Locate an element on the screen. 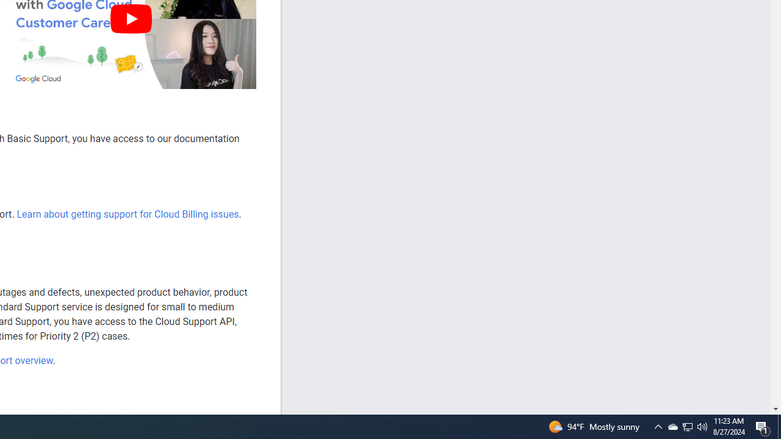  Play is located at coordinates (131, 18).